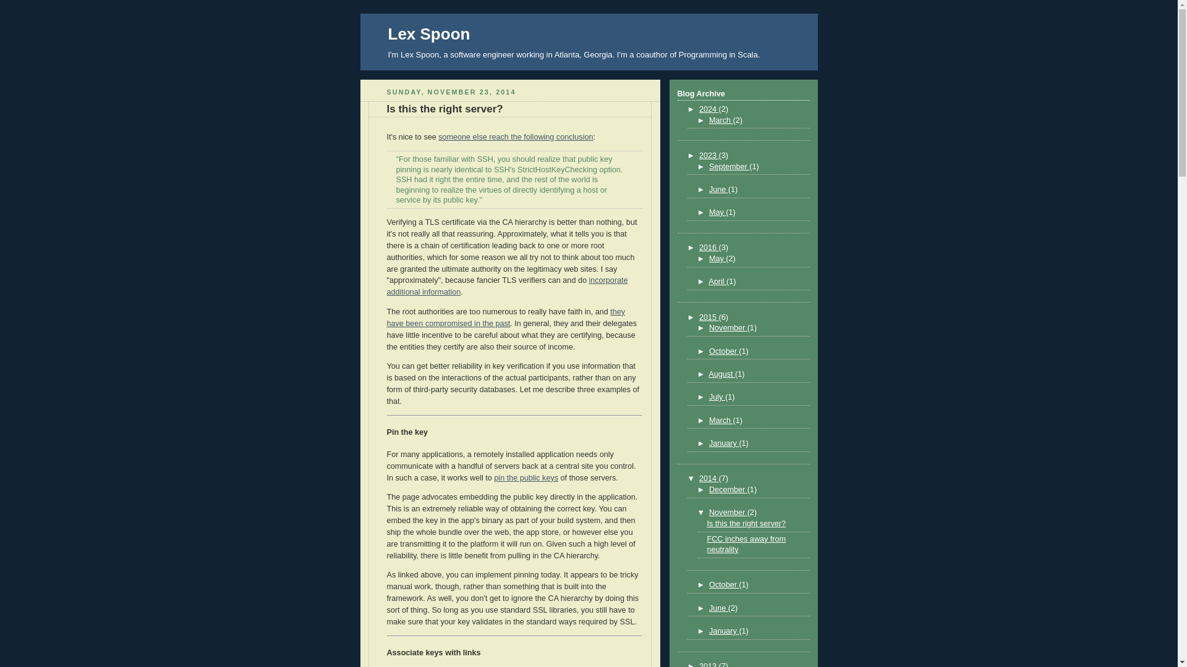 The image size is (1187, 667). I want to click on Lex Spoon, so click(429, 33).